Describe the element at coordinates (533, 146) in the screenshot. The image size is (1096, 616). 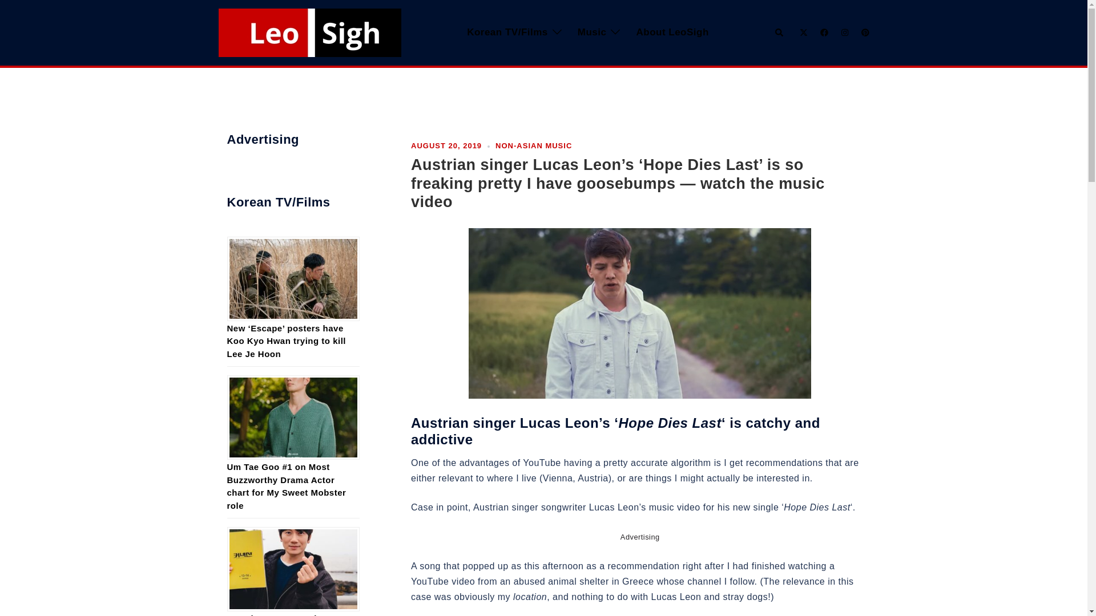
I see `NON-ASIAN MUSIC` at that location.